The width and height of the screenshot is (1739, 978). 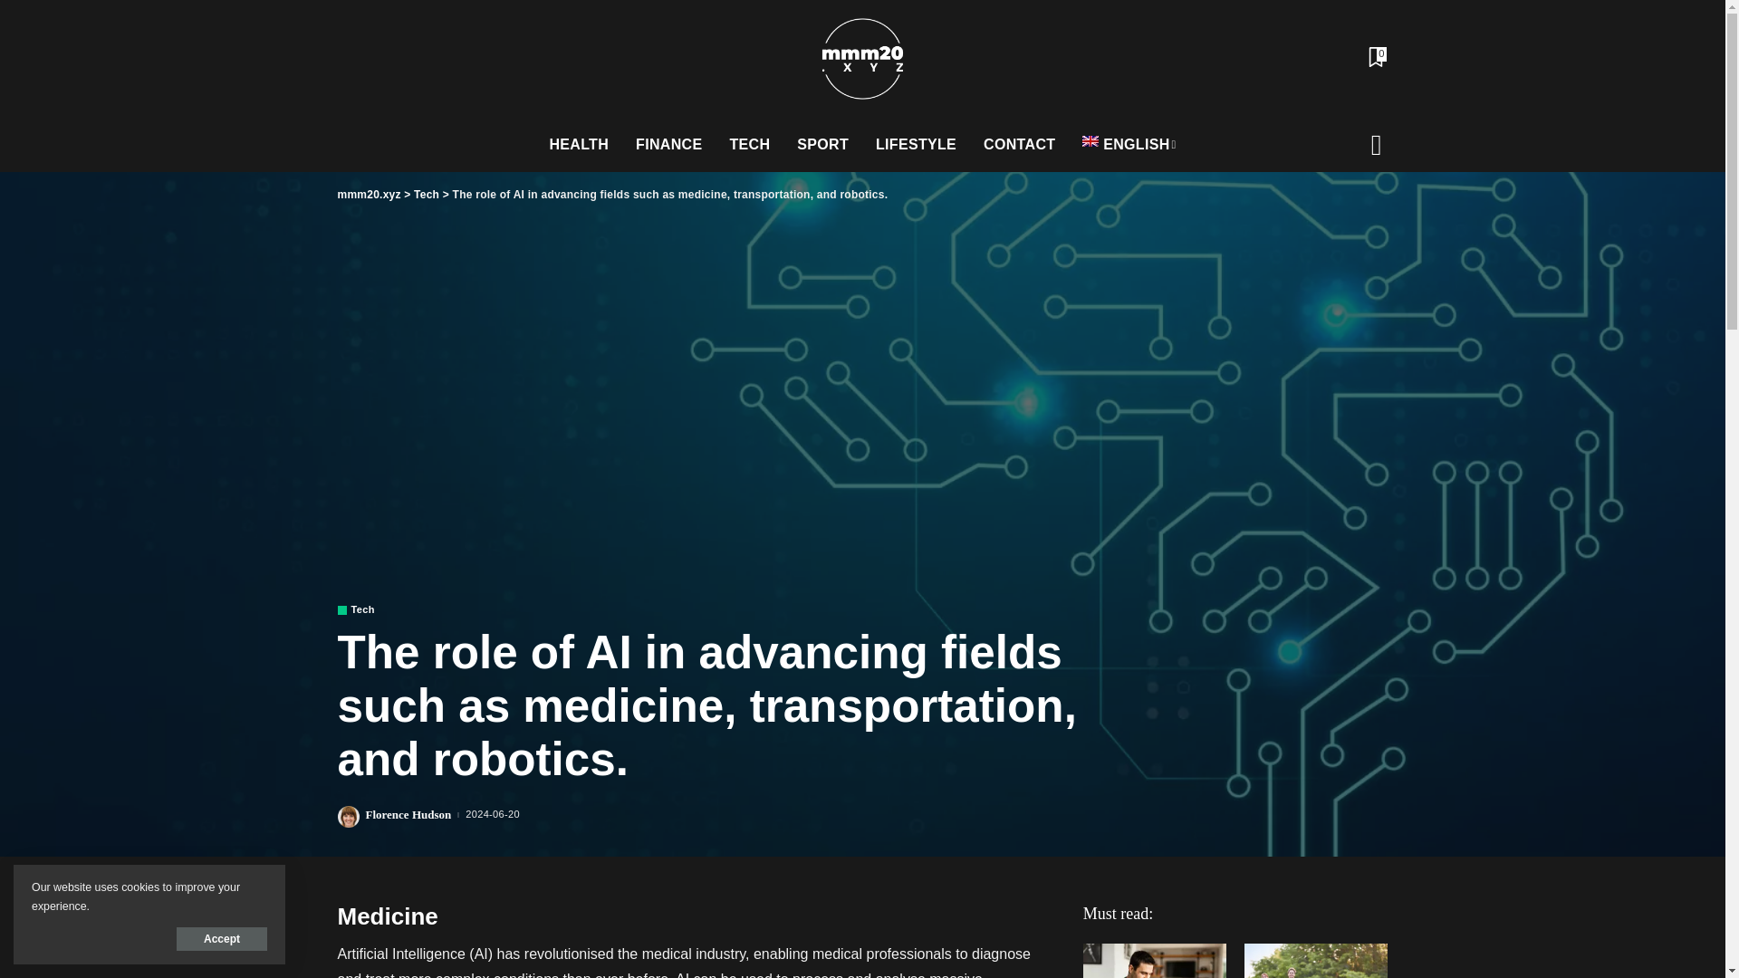 I want to click on mmm20.xyz, so click(x=861, y=59).